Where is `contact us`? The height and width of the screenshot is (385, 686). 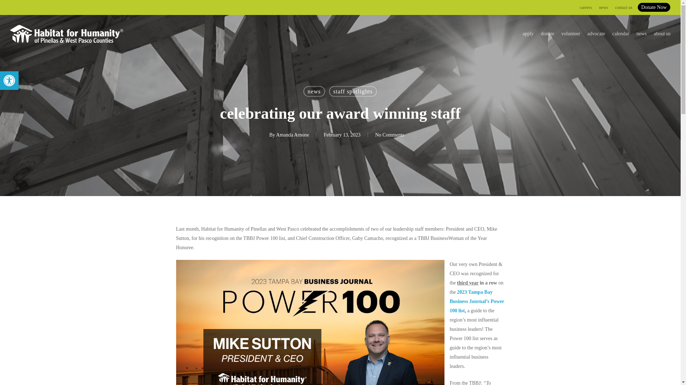 contact us is located at coordinates (624, 7).